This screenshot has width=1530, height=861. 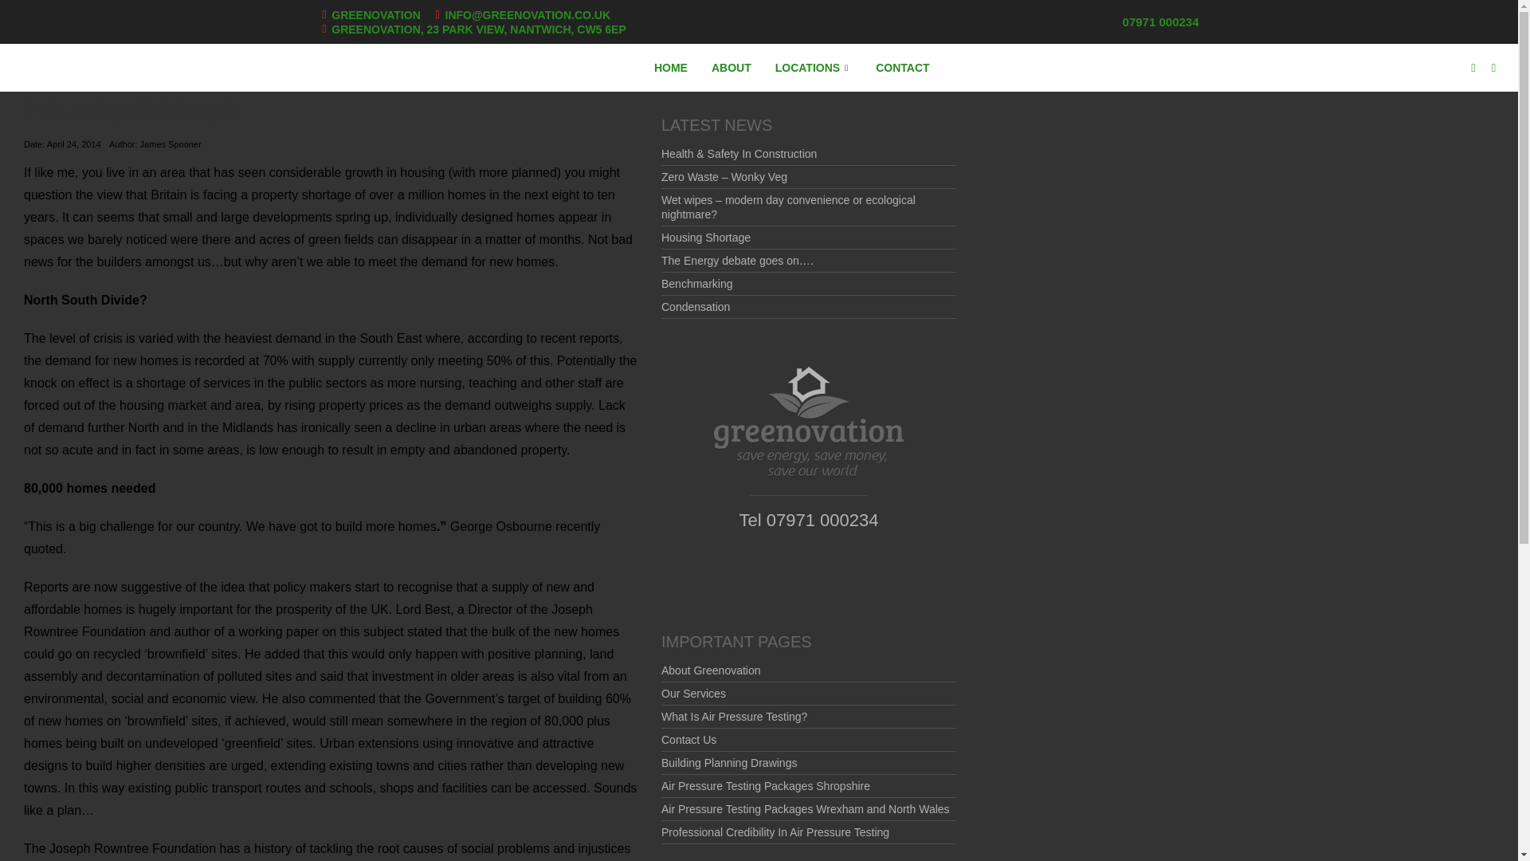 I want to click on ABOUT, so click(x=732, y=67).